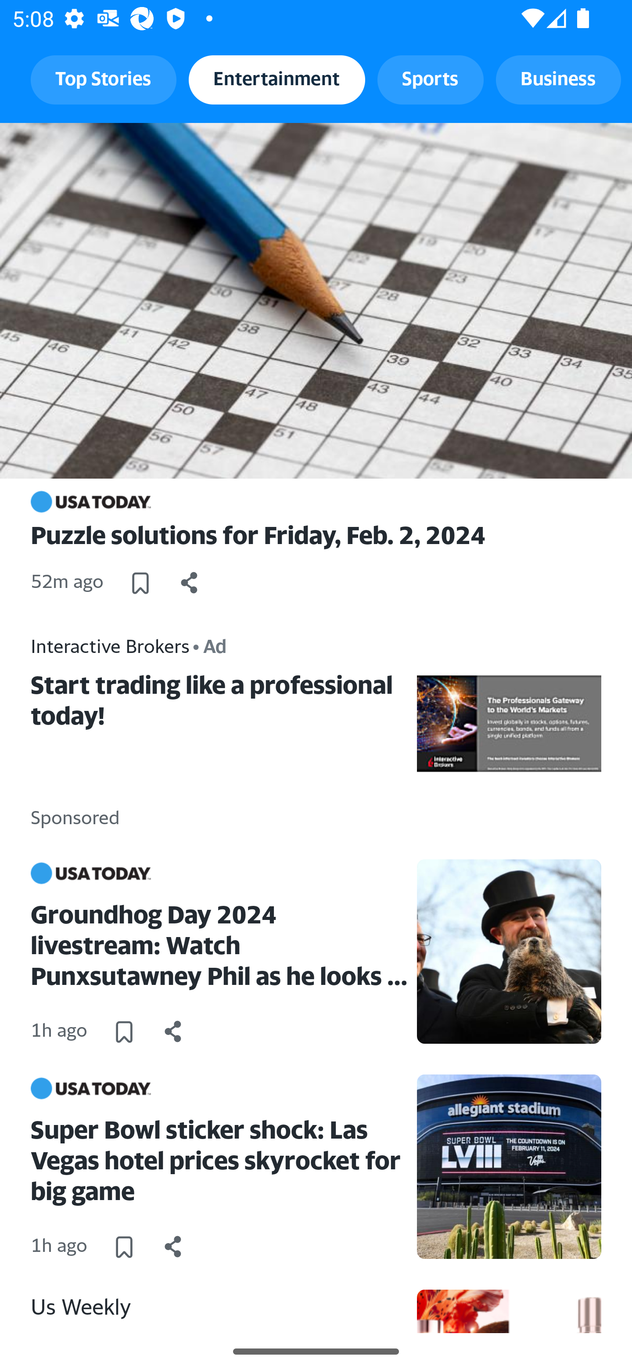  Describe the element at coordinates (430, 79) in the screenshot. I see `Sports` at that location.